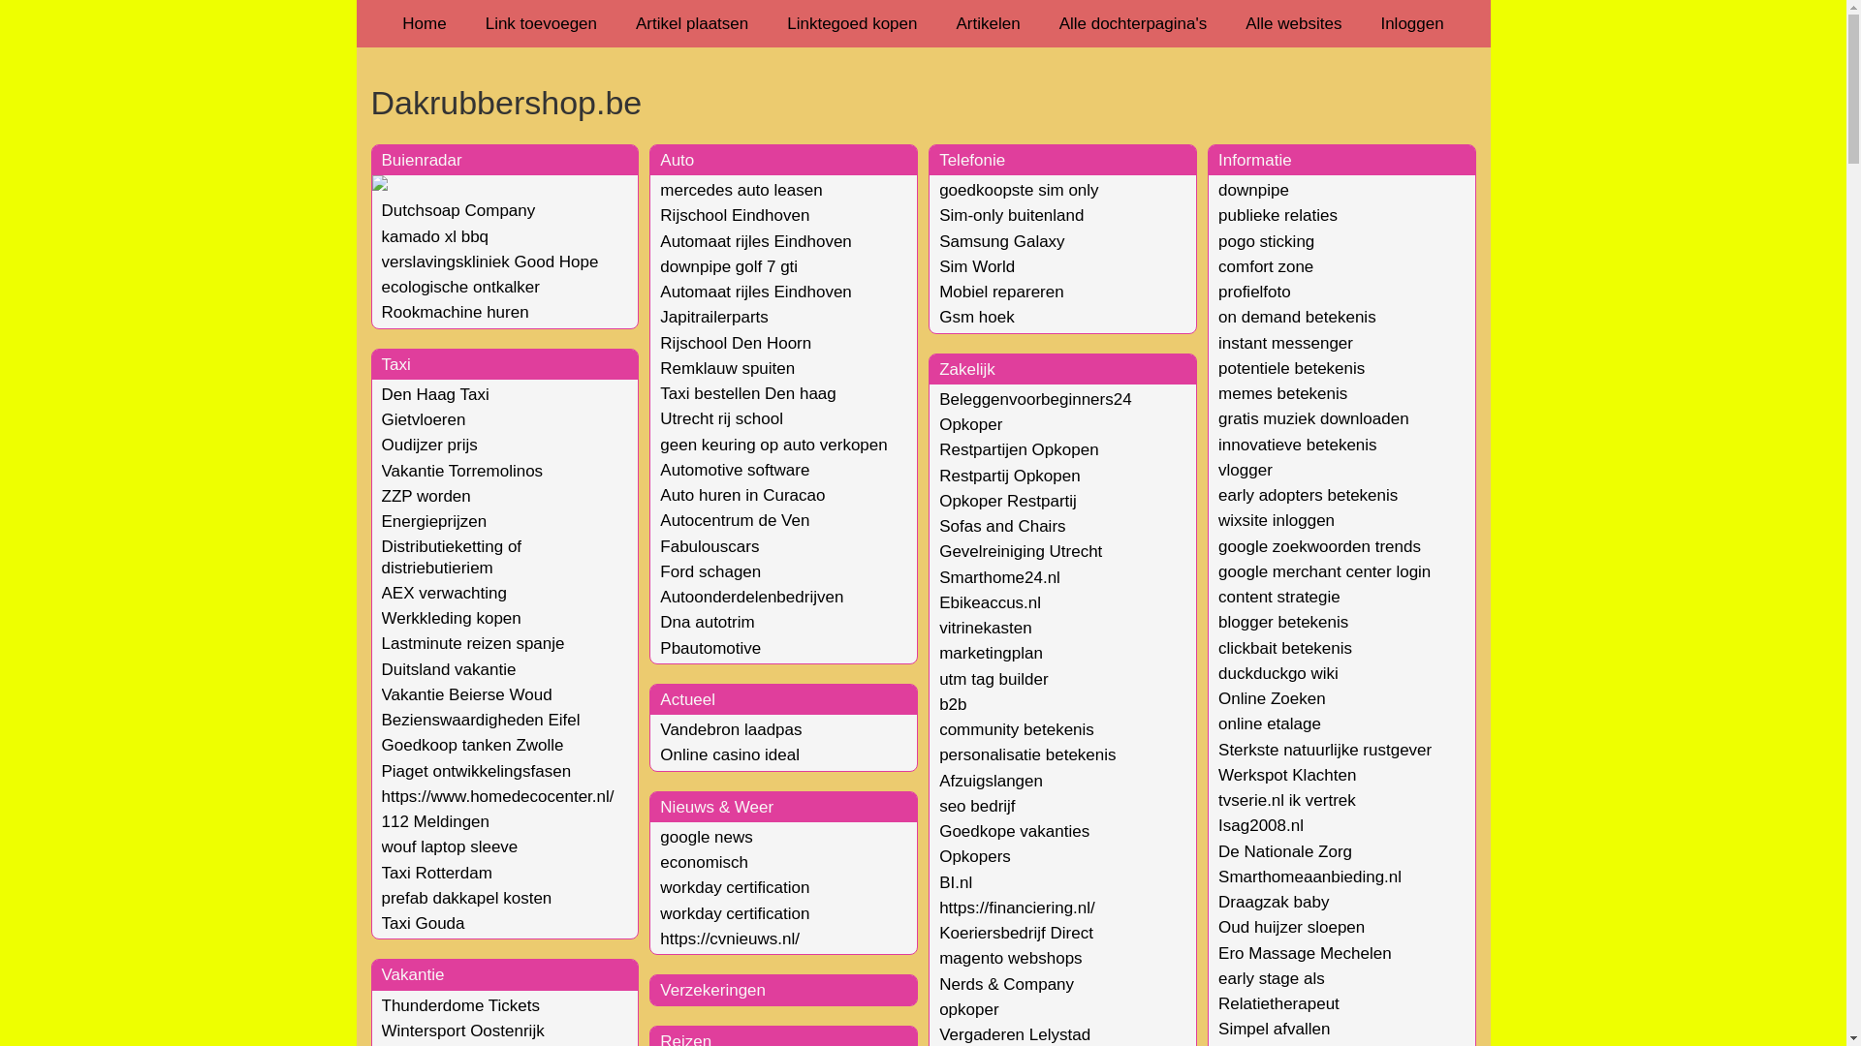 The image size is (1861, 1046). What do you see at coordinates (1277, 521) in the screenshot?
I see `wixsite inloggen` at bounding box center [1277, 521].